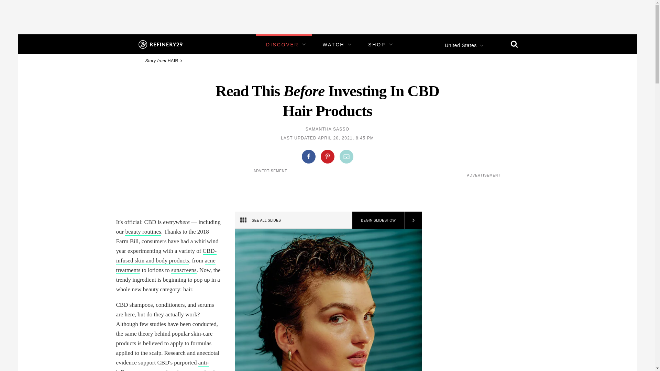 This screenshot has height=371, width=660. I want to click on Story from HAIR, so click(164, 60).